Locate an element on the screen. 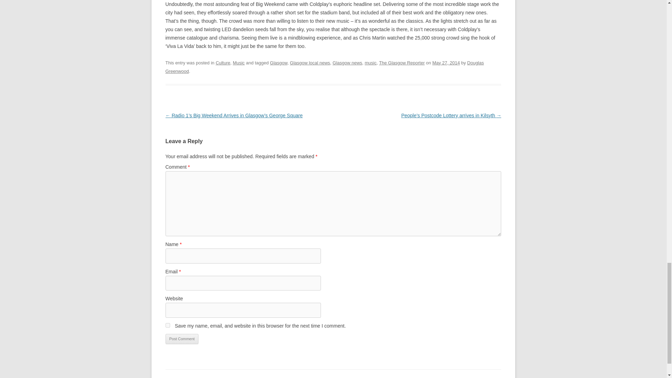  Glasgow news is located at coordinates (347, 62).